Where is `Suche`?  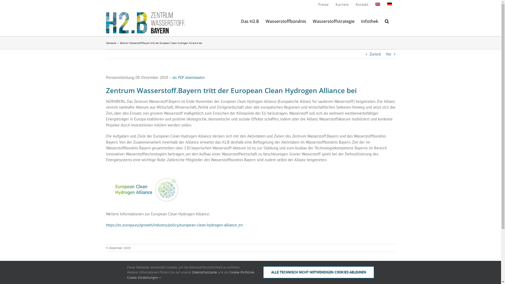 Suche is located at coordinates (387, 21).